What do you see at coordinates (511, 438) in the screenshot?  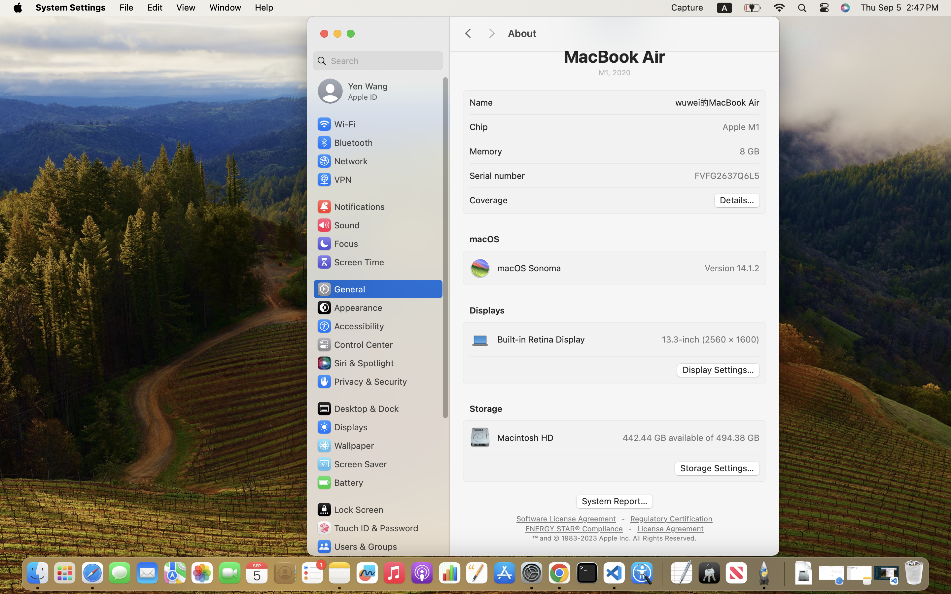 I see `Macintosh HD` at bounding box center [511, 438].